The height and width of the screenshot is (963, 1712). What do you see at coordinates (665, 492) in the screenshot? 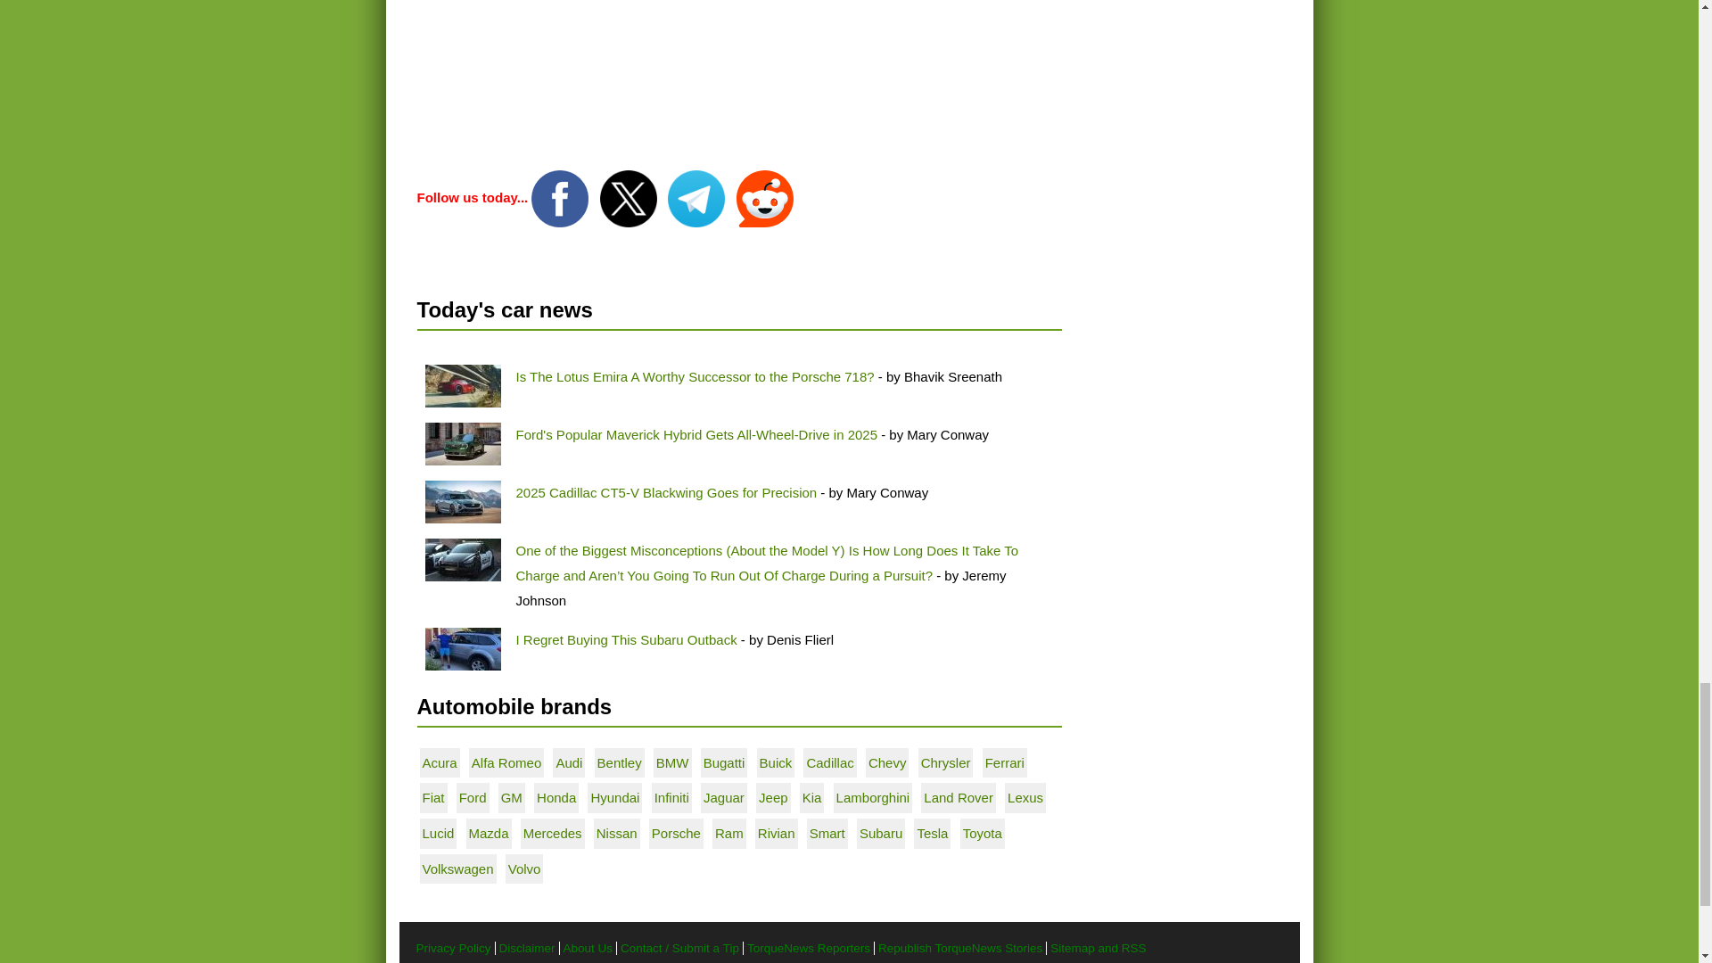
I see `2025 Cadillac CT5-V Blackwing Goes for Precision` at bounding box center [665, 492].